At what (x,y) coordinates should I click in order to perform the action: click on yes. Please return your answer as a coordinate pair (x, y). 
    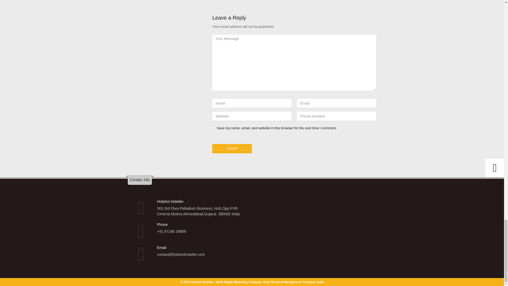
    Looking at the image, I should click on (214, 128).